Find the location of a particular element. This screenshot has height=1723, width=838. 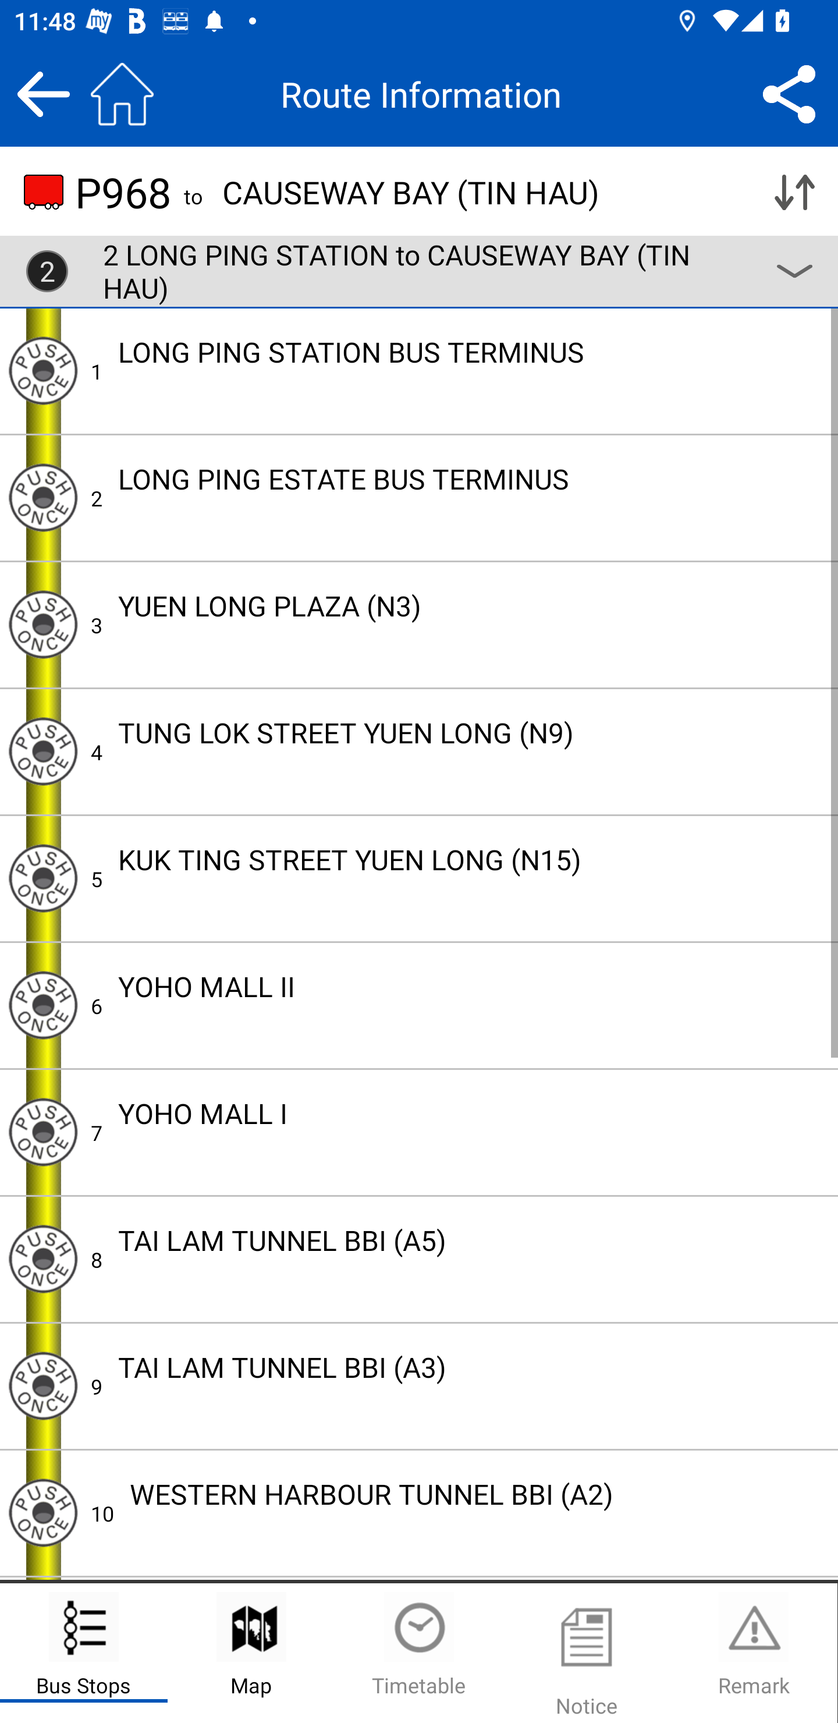

Map is located at coordinates (251, 1653).